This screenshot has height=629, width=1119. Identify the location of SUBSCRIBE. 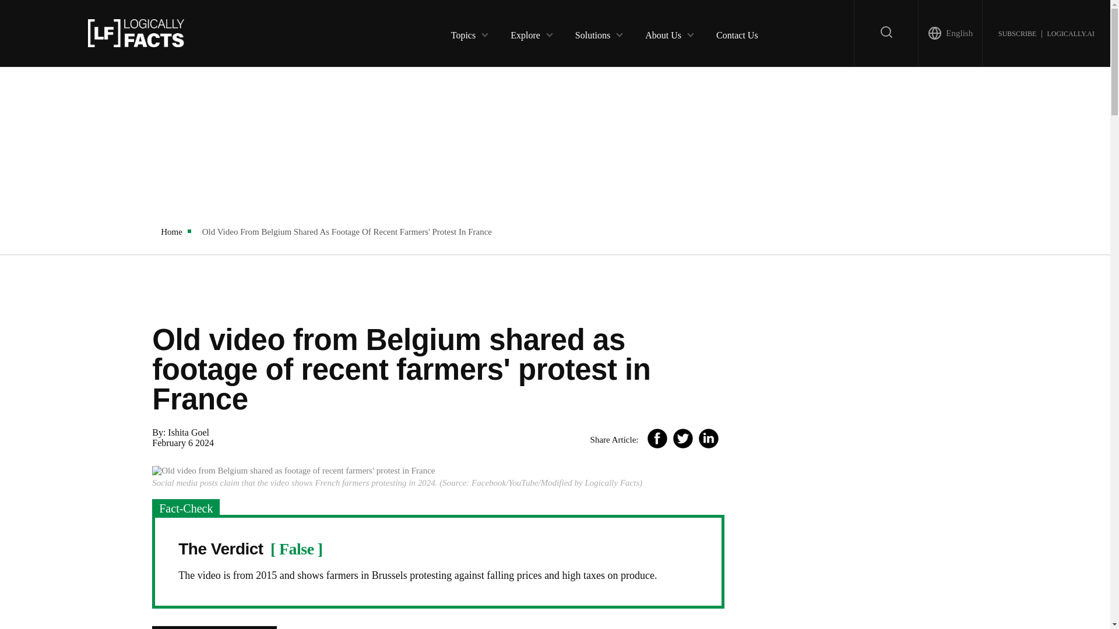
(1016, 33).